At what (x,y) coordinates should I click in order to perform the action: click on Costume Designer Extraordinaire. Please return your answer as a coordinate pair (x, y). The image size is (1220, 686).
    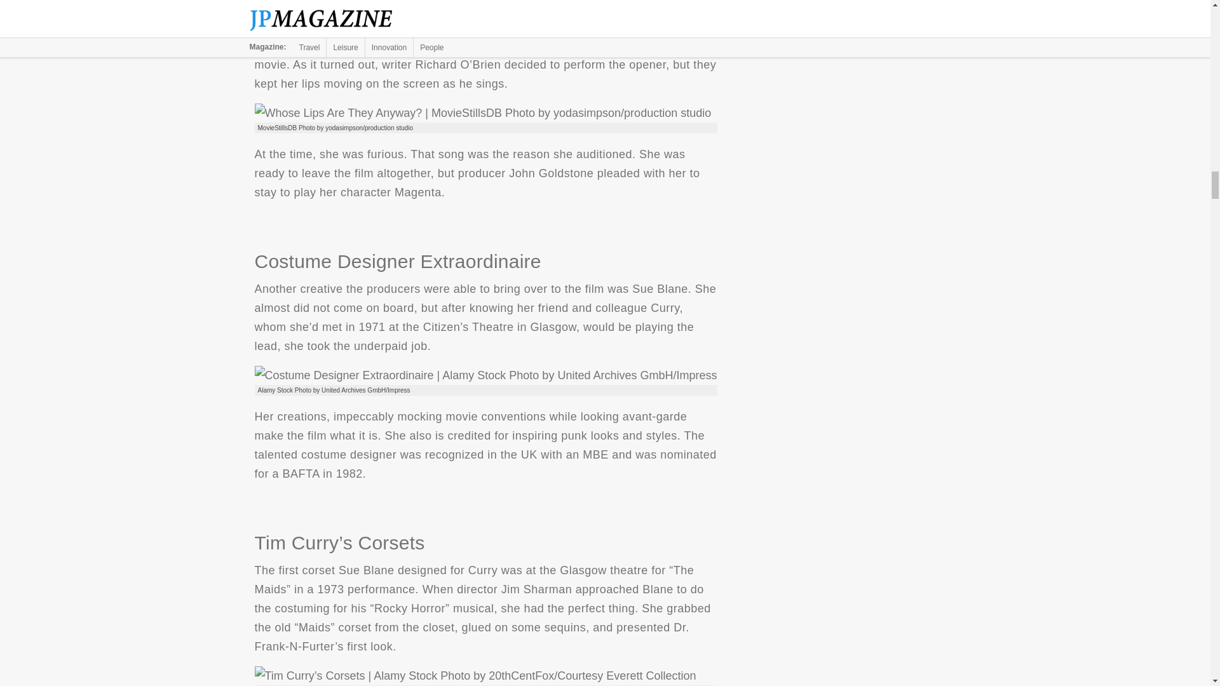
    Looking at the image, I should click on (485, 375).